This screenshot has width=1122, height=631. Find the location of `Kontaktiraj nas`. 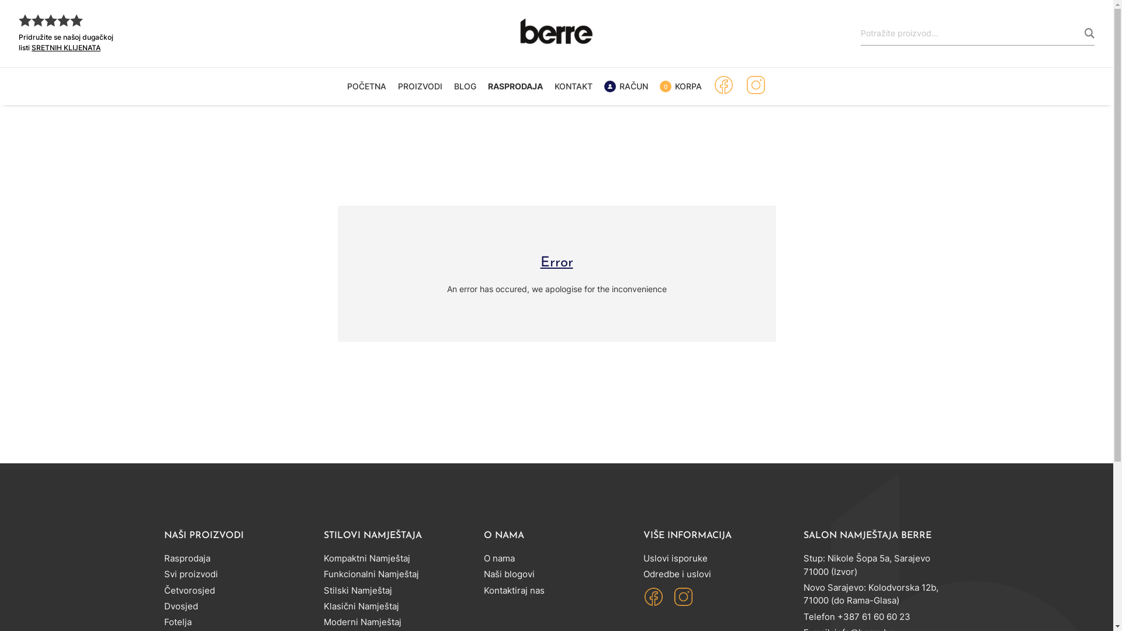

Kontaktiraj nas is located at coordinates (514, 590).